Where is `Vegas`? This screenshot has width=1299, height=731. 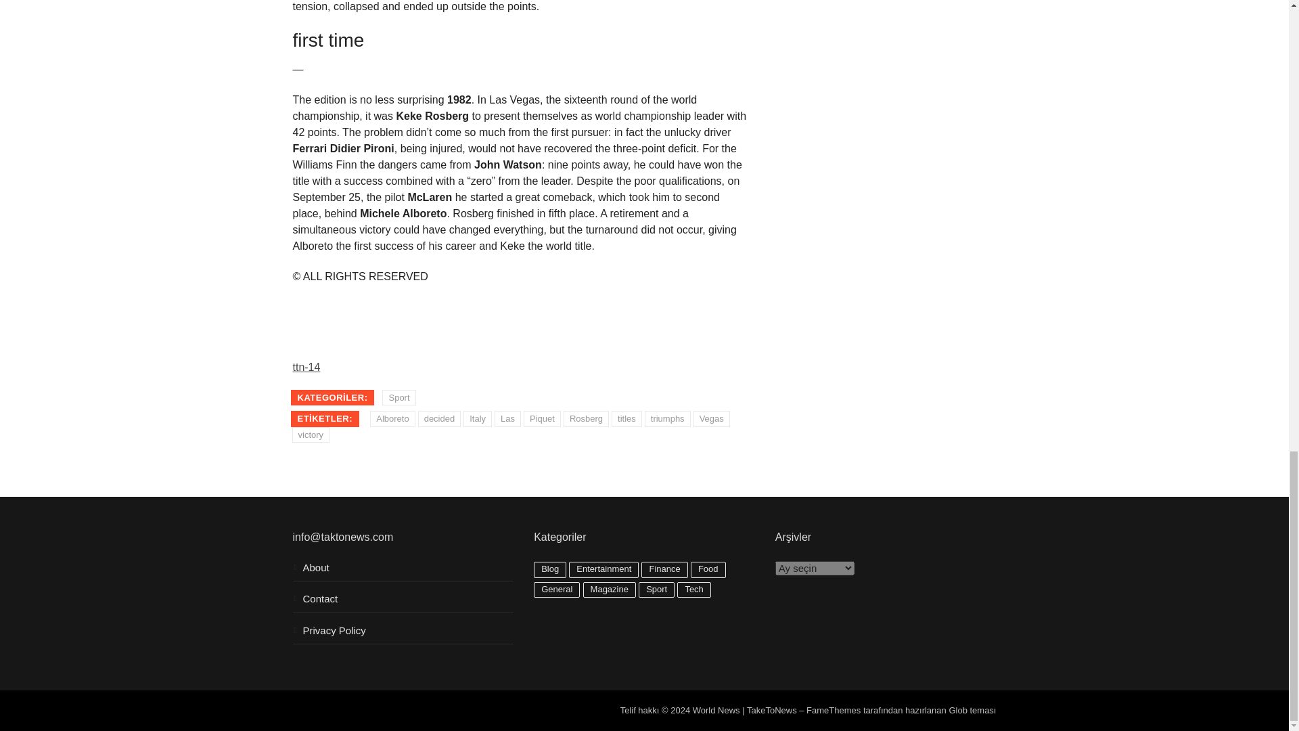
Vegas is located at coordinates (712, 418).